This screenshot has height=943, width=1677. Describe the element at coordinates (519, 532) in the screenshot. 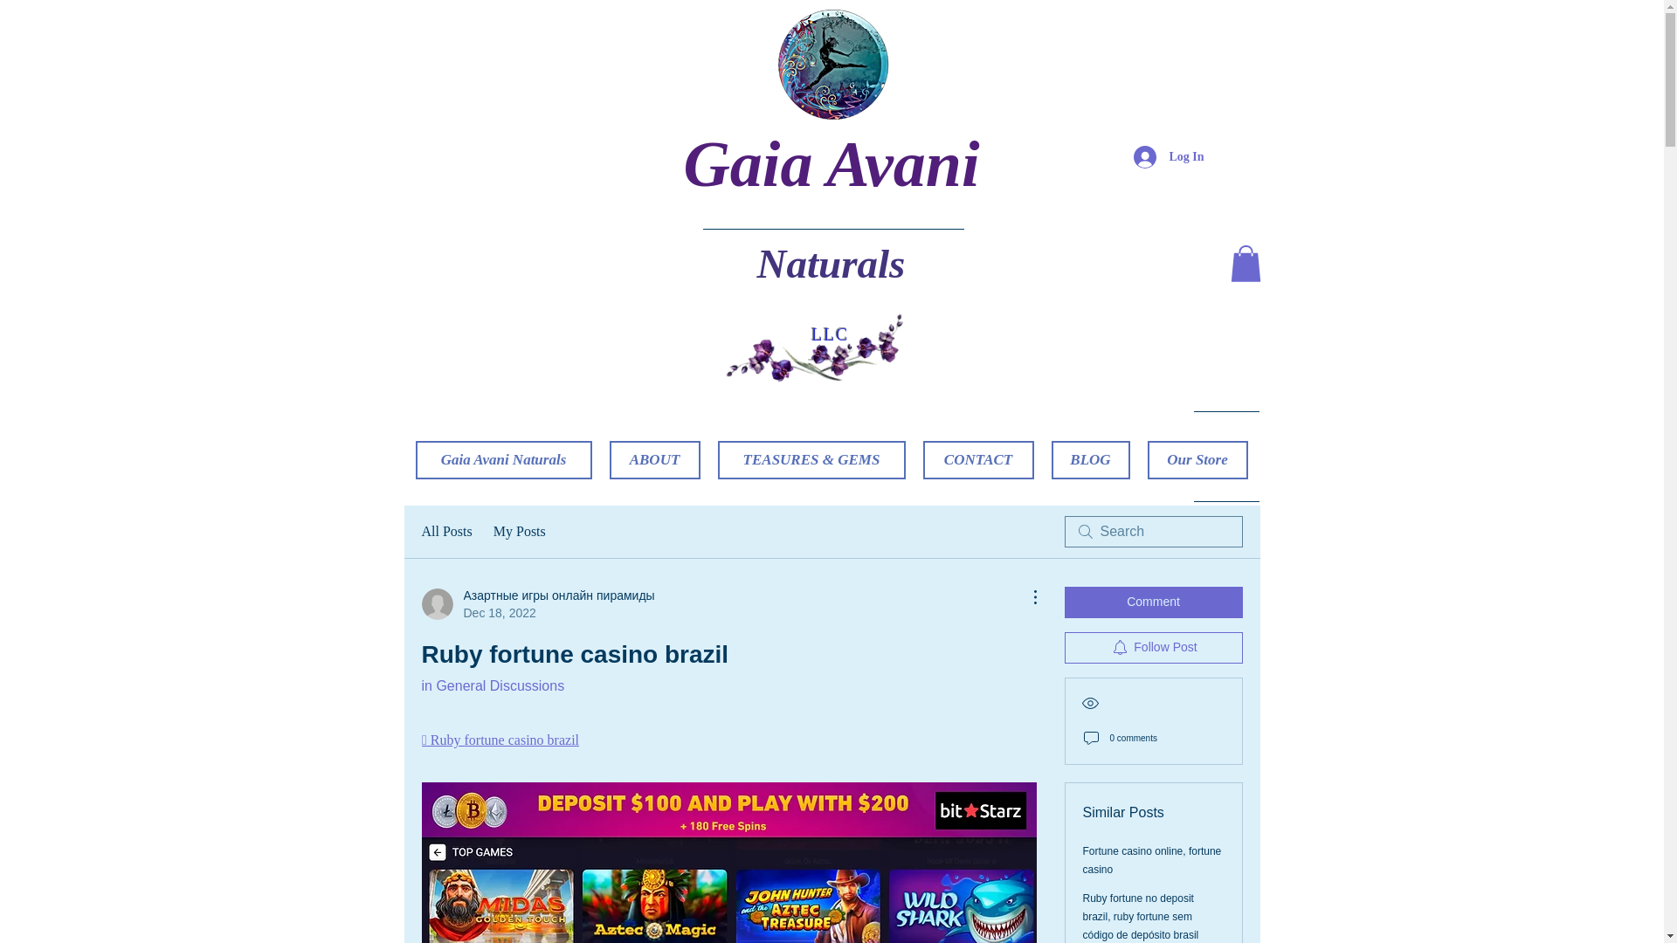

I see `My Posts` at that location.